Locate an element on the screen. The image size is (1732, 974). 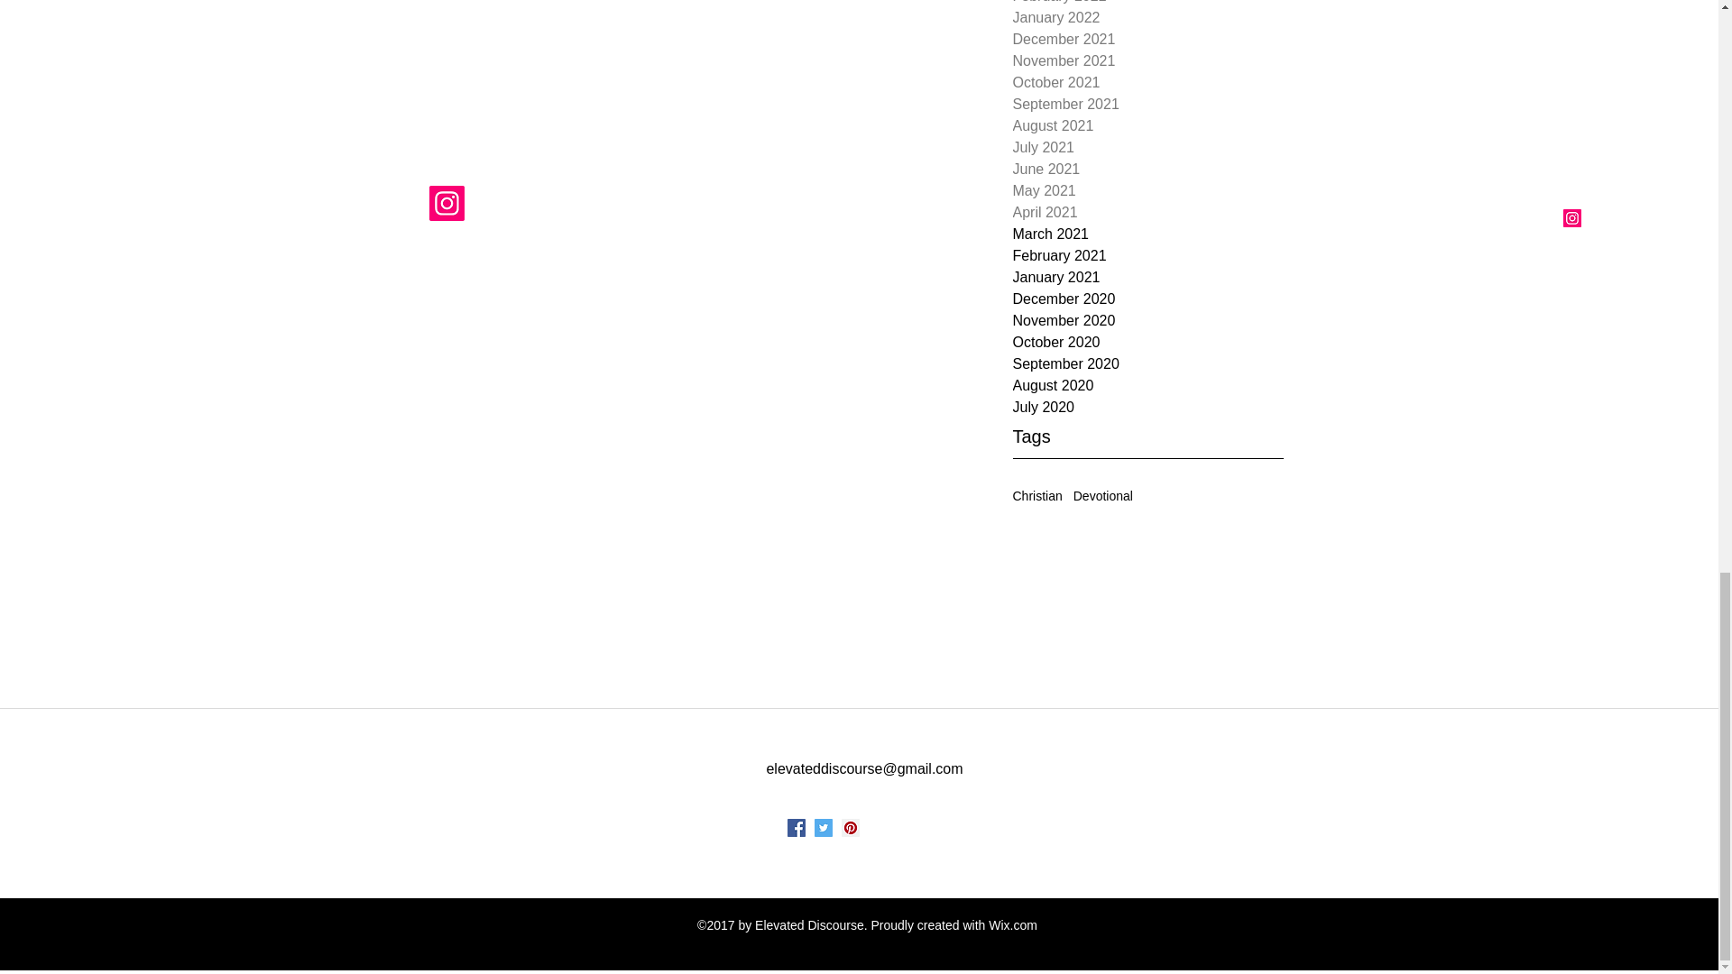
November 2021 is located at coordinates (1147, 61).